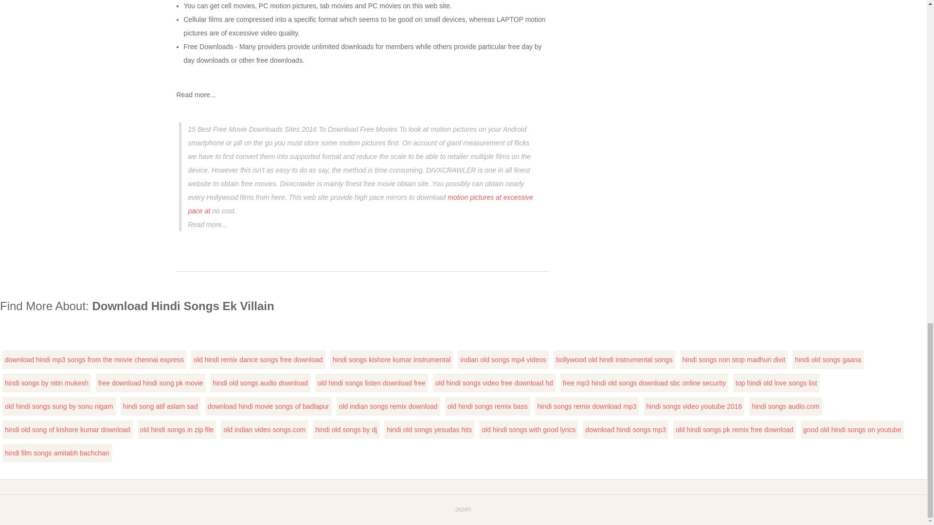 Image resolution: width=934 pixels, height=525 pixels. Describe the element at coordinates (528, 430) in the screenshot. I see `old hindi songs with good lyrics` at that location.